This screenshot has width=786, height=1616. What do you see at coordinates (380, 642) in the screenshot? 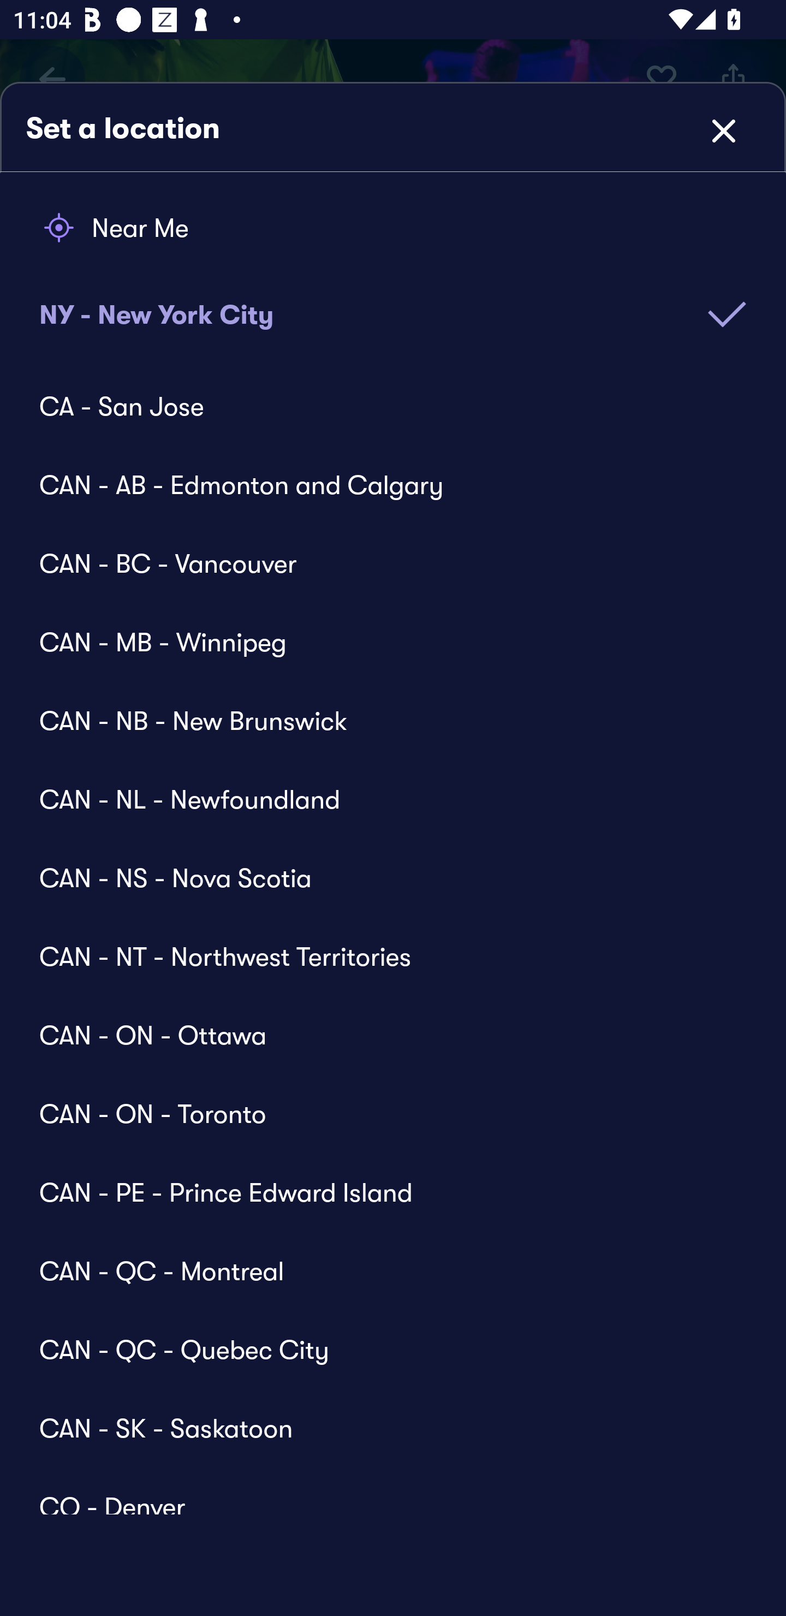
I see `CAN - MB - Winnipeg` at bounding box center [380, 642].